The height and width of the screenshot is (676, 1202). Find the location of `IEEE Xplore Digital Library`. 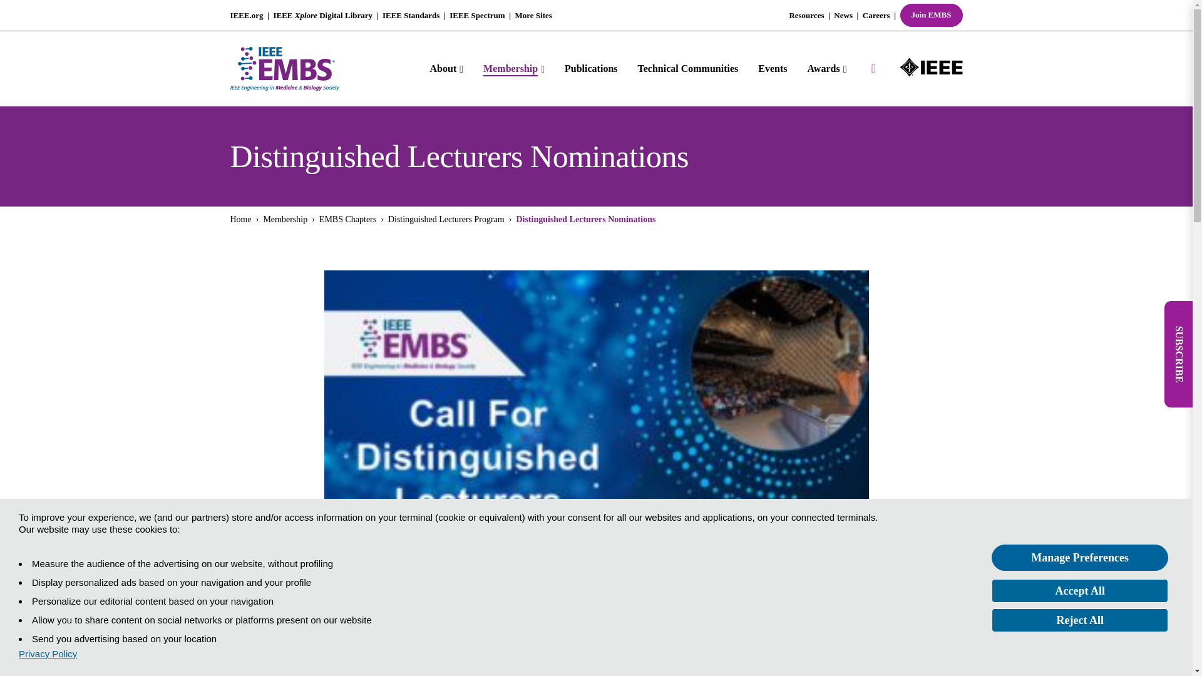

IEEE Xplore Digital Library is located at coordinates (322, 15).